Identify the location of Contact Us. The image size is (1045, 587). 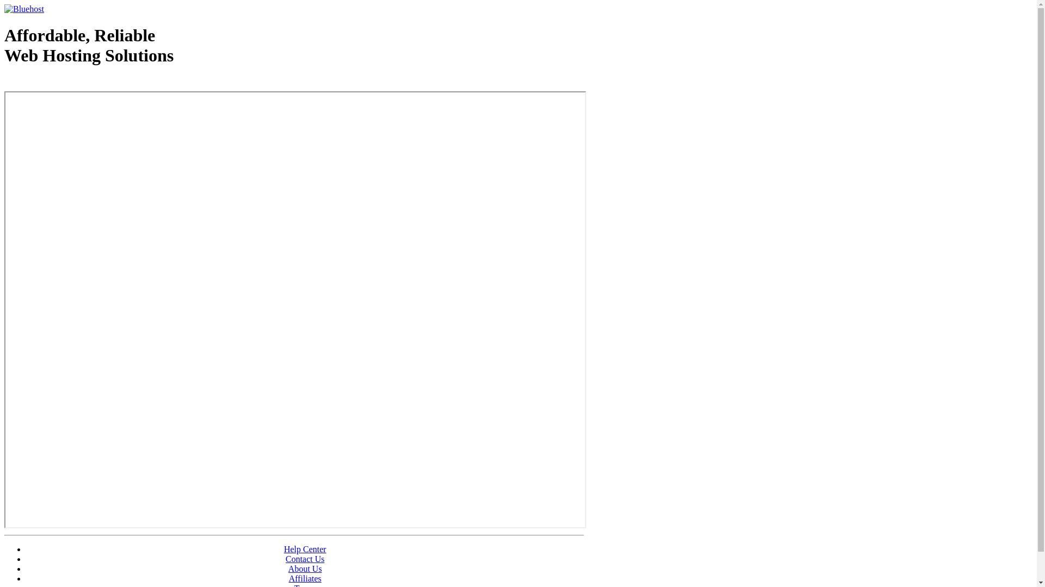
(305, 559).